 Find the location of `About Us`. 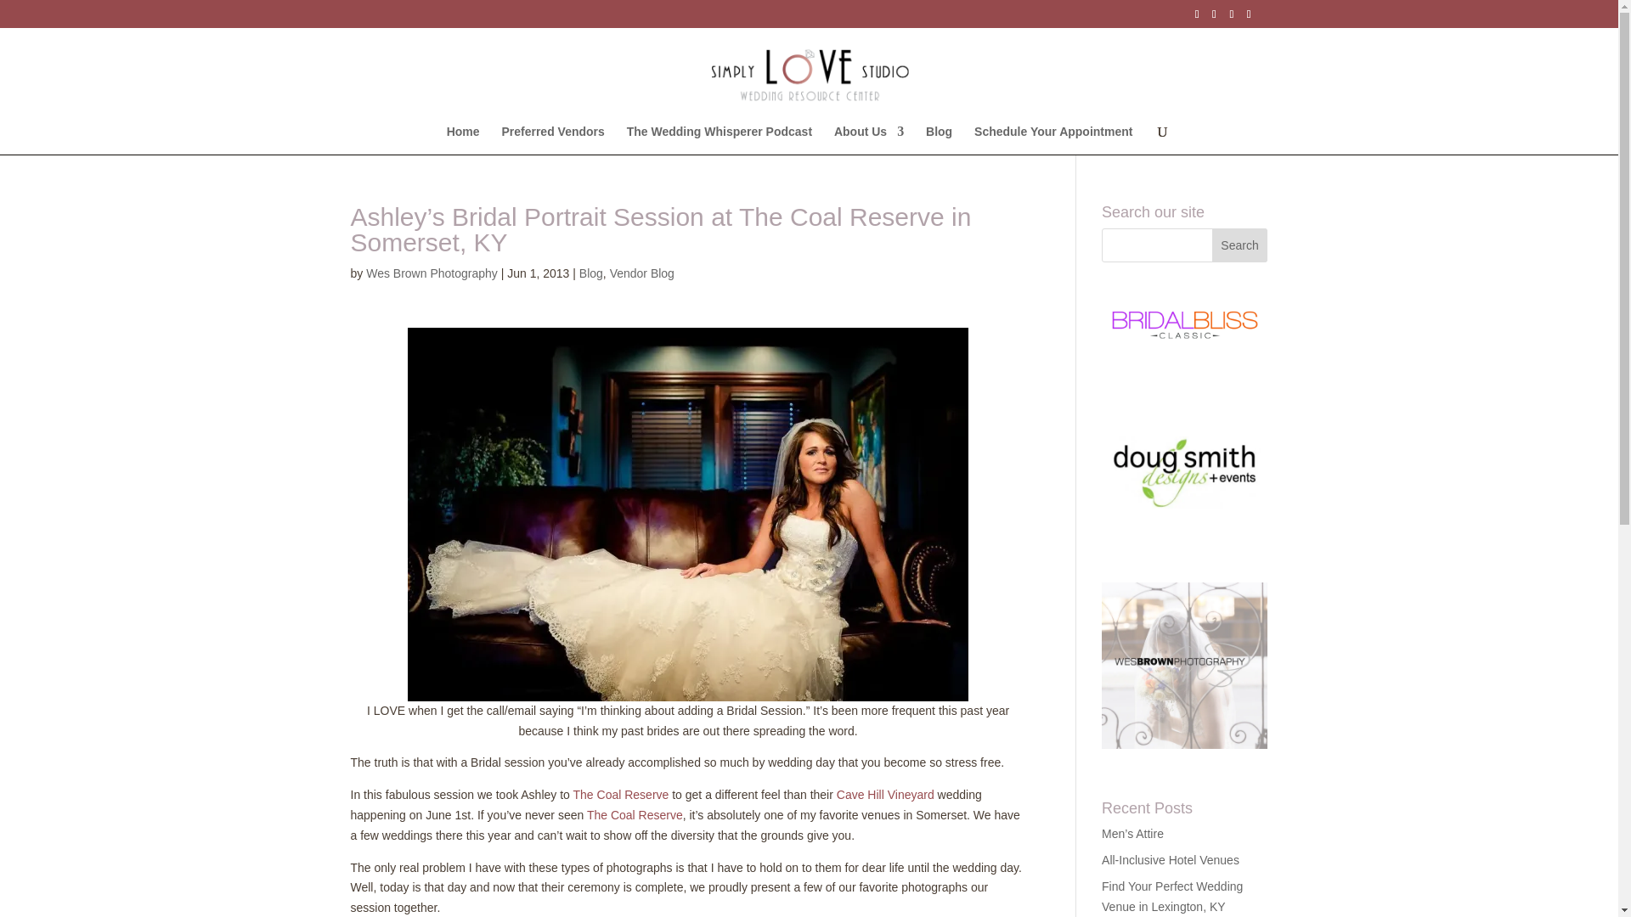

About Us is located at coordinates (868, 139).